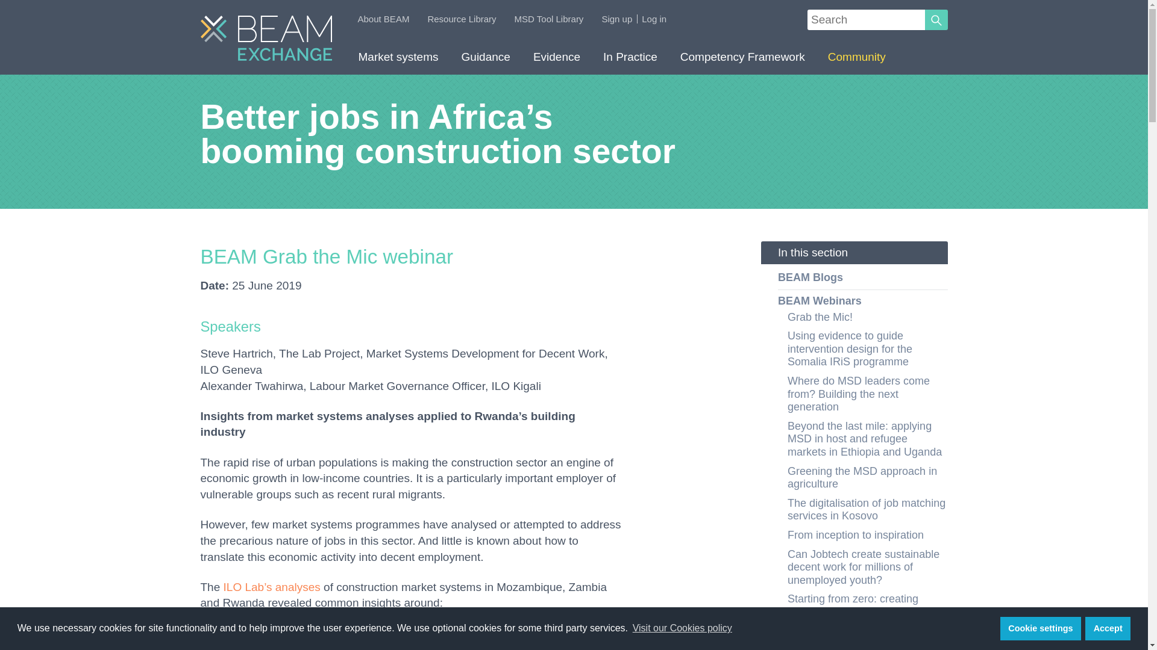 Image resolution: width=1157 pixels, height=650 pixels. I want to click on MSD Tool Library, so click(550, 18).